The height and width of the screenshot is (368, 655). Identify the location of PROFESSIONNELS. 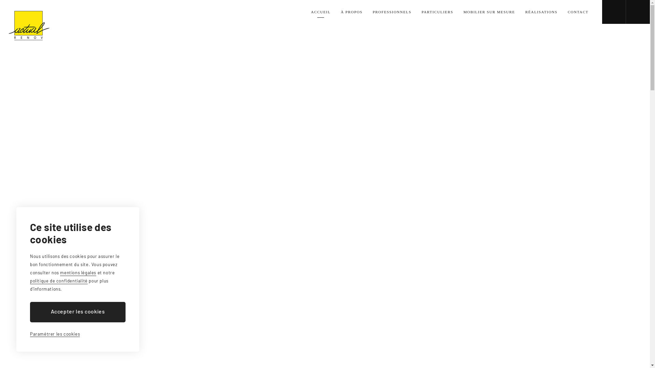
(392, 12).